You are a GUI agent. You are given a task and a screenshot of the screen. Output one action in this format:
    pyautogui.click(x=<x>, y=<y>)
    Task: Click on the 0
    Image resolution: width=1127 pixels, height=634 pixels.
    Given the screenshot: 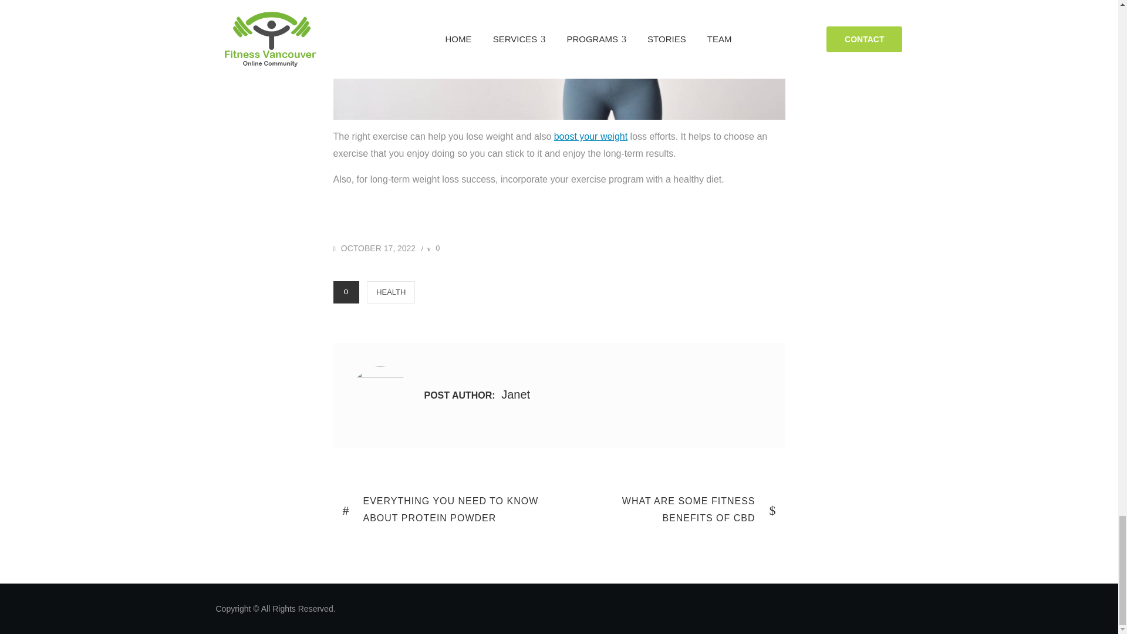 What is the action you would take?
    pyautogui.click(x=433, y=248)
    